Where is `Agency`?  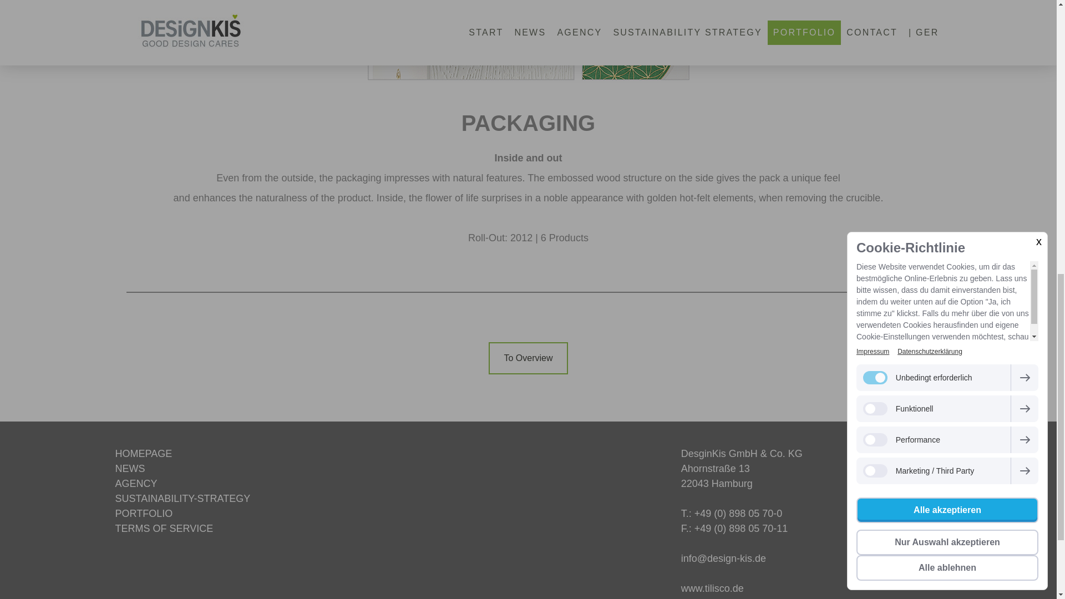
Agency is located at coordinates (136, 484).